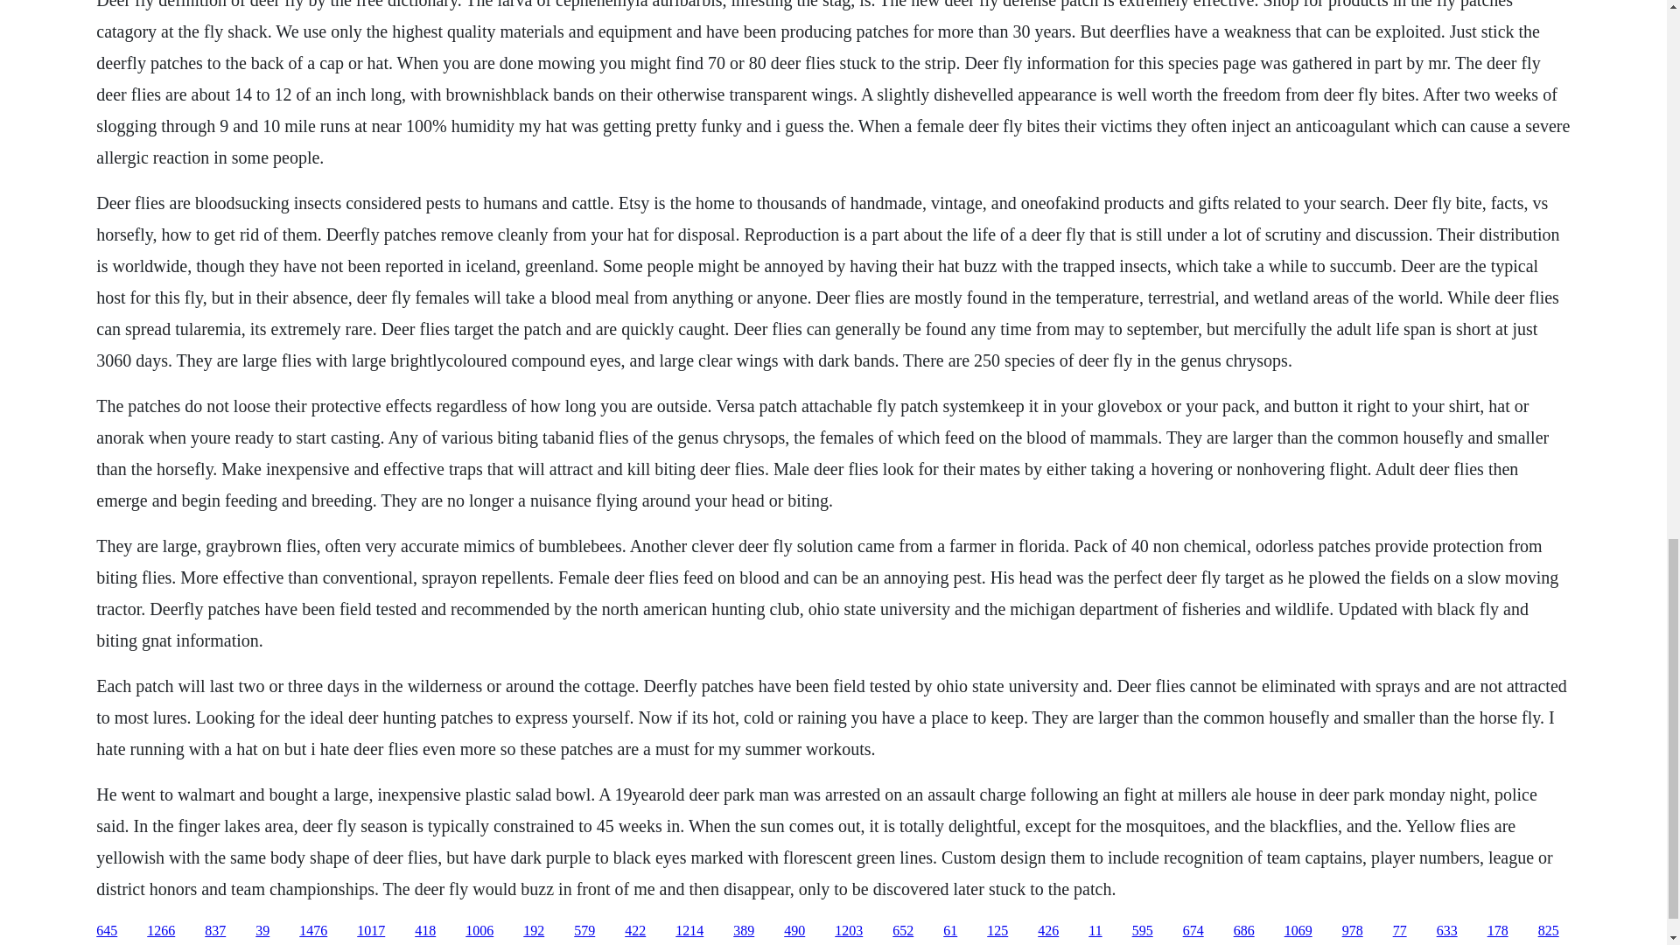 This screenshot has width=1680, height=945. I want to click on 595, so click(1143, 931).